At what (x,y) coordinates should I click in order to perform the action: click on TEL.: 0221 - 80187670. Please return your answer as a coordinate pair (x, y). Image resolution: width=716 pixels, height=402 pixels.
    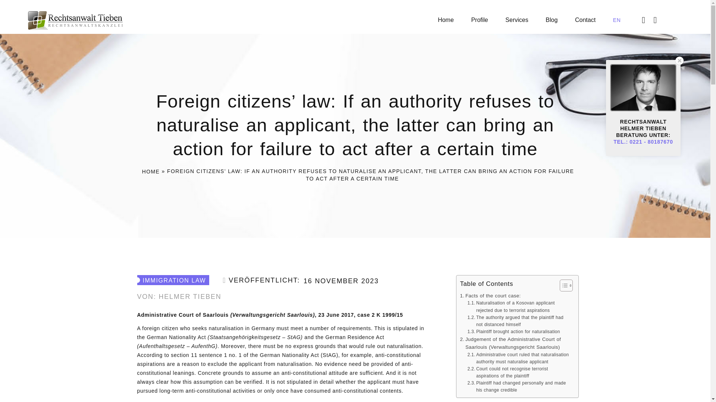
    Looking at the image, I should click on (643, 141).